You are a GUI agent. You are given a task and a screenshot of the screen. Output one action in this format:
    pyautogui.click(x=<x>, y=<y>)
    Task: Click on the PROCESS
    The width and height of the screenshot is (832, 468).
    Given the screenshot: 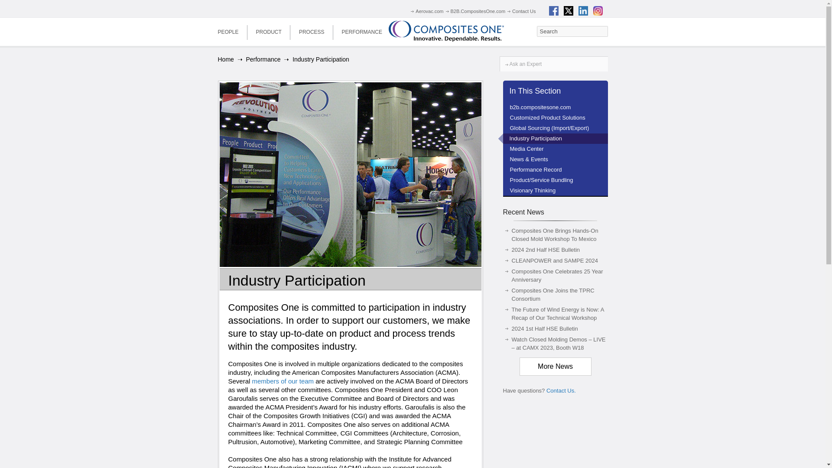 What is the action you would take?
    pyautogui.click(x=312, y=32)
    